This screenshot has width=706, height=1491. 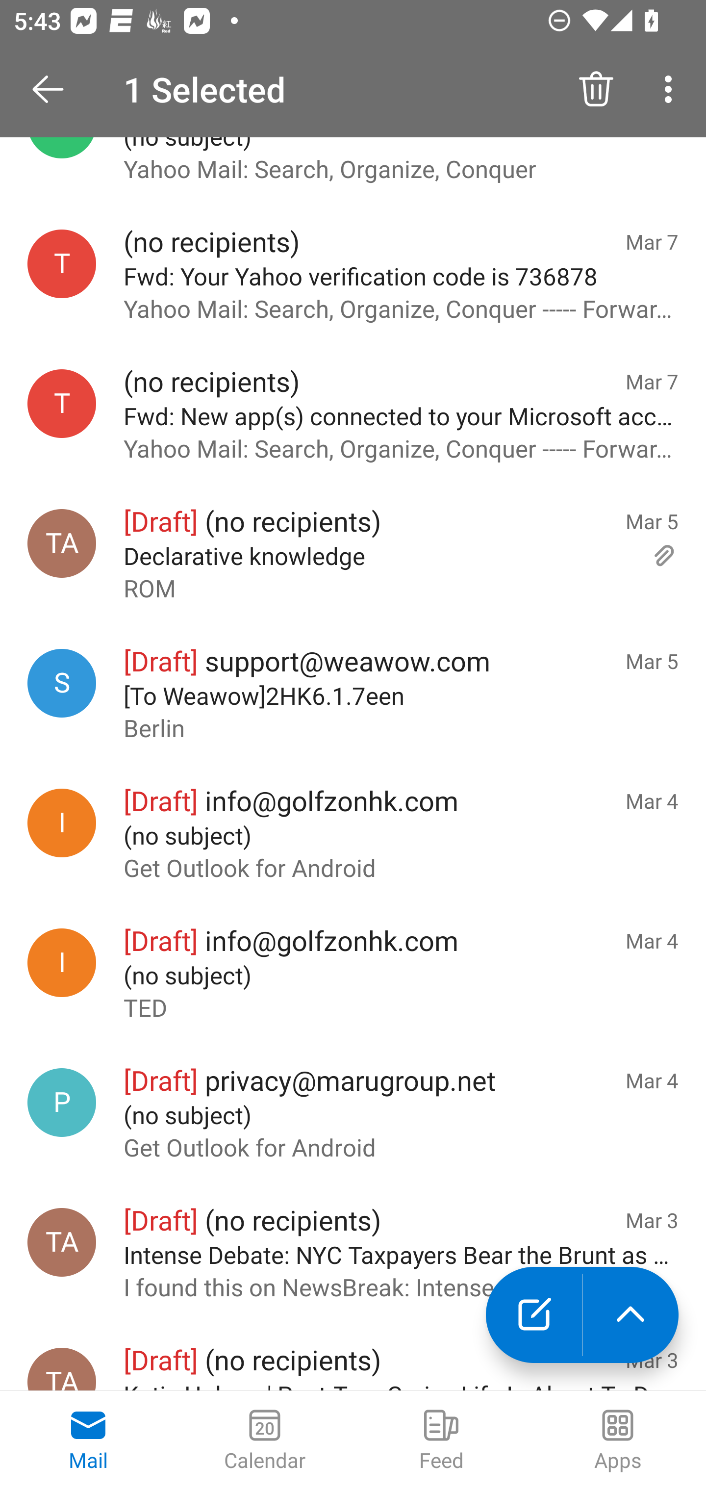 What do you see at coordinates (62, 264) in the screenshot?
I see `testappium002@outlook.com` at bounding box center [62, 264].